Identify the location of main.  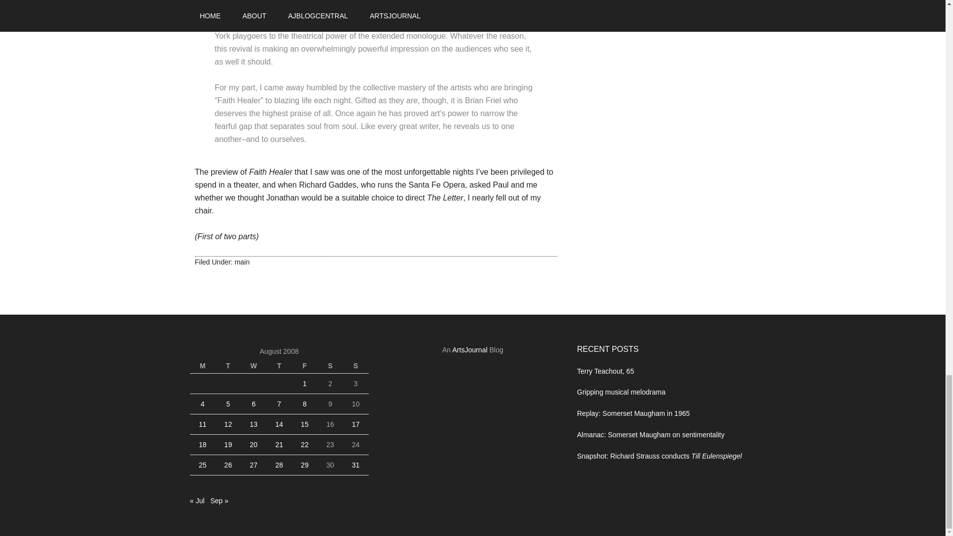
(242, 262).